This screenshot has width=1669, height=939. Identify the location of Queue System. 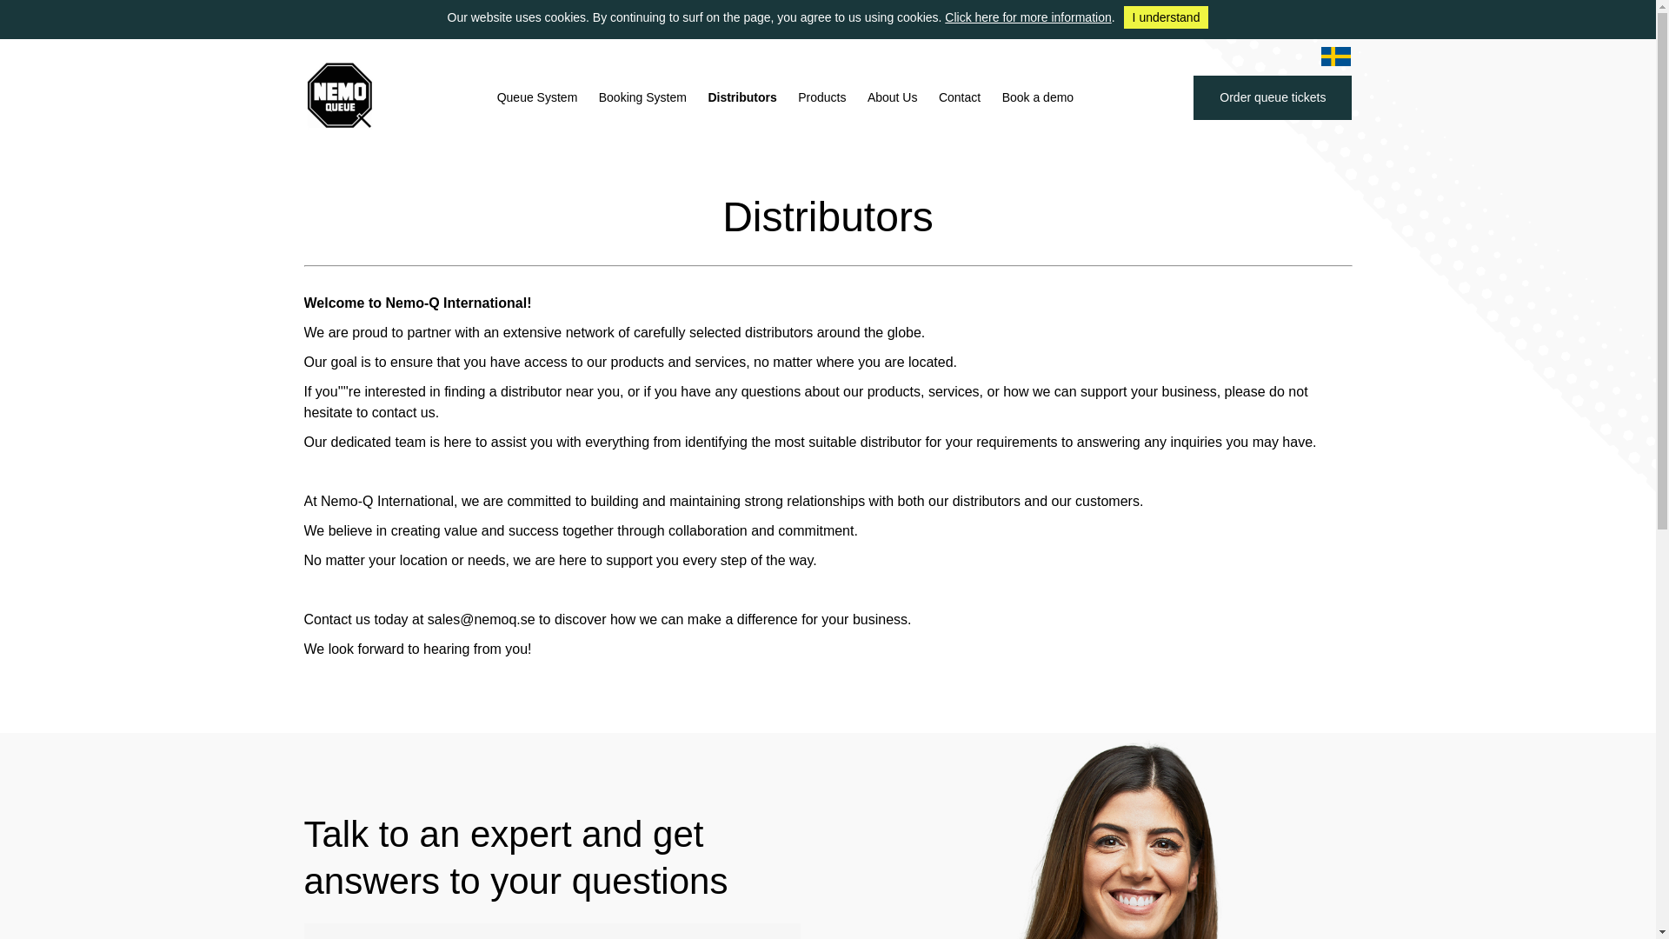
(537, 97).